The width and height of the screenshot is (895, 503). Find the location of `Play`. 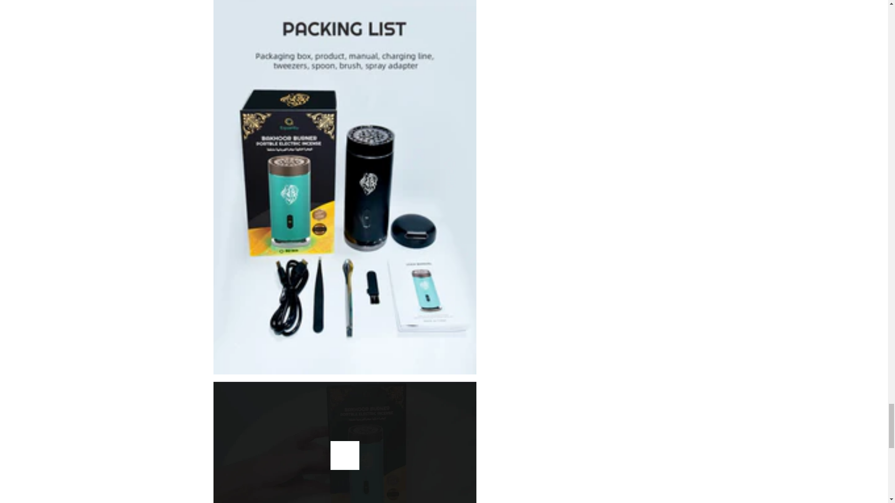

Play is located at coordinates (345, 455).